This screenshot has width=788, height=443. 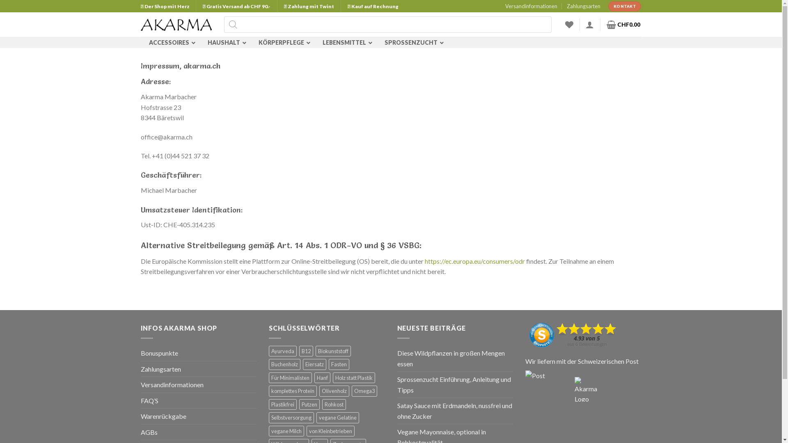 What do you see at coordinates (285, 364) in the screenshot?
I see `Buchenholz` at bounding box center [285, 364].